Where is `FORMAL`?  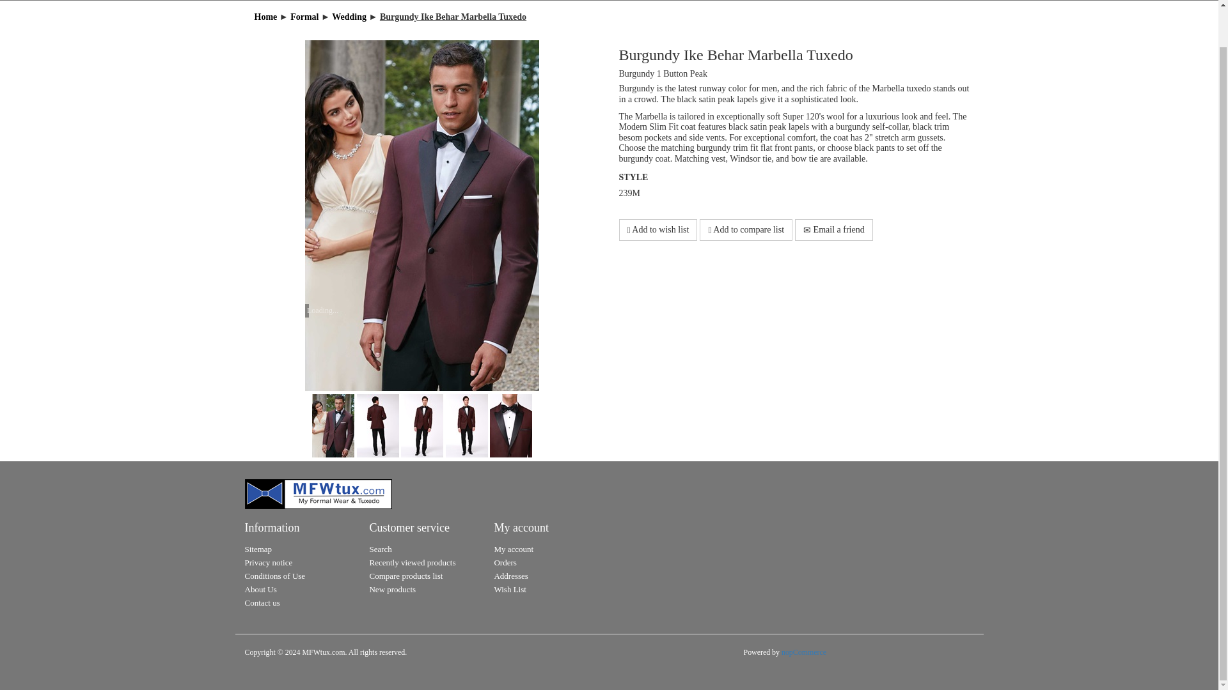
FORMAL is located at coordinates (512, 0).